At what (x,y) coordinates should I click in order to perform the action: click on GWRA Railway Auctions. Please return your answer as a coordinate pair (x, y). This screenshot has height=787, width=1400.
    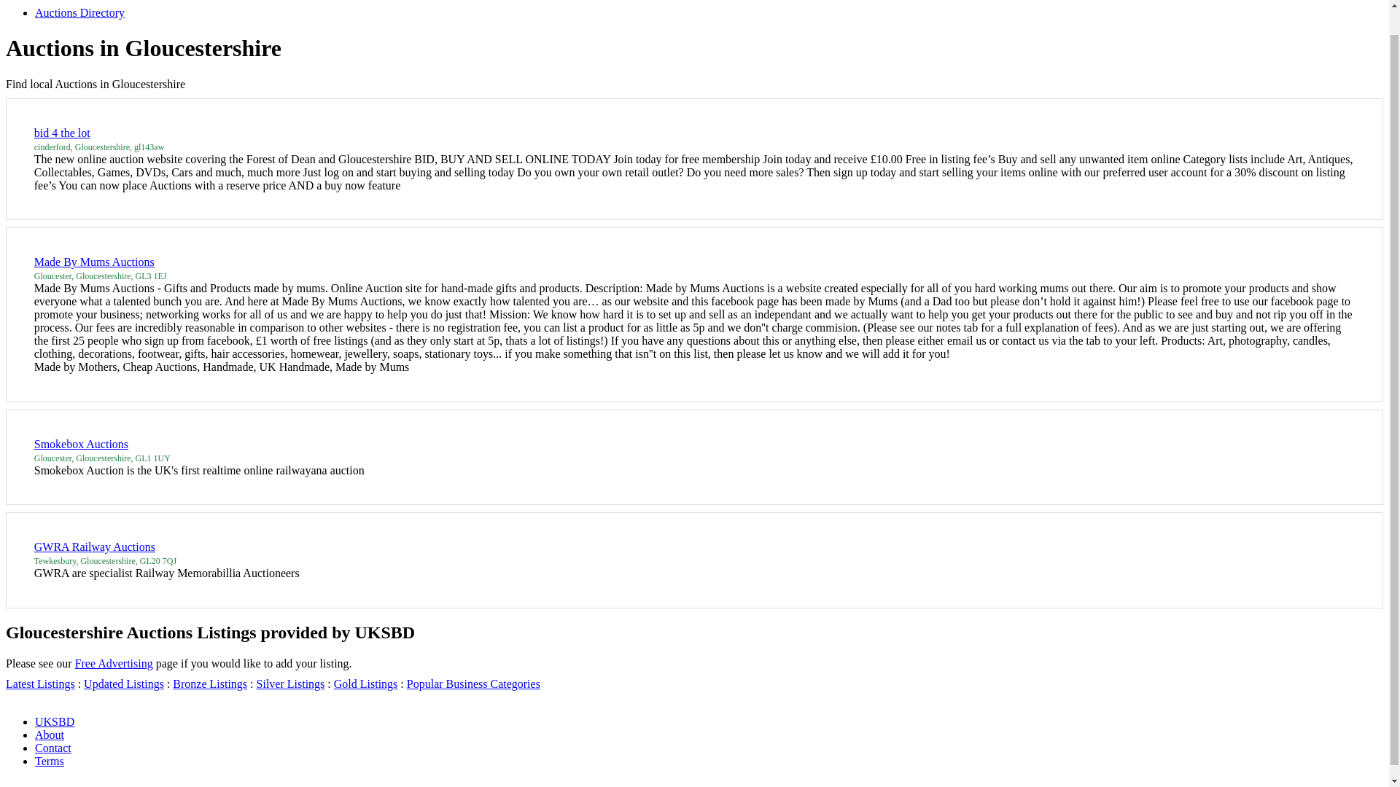
    Looking at the image, I should click on (95, 547).